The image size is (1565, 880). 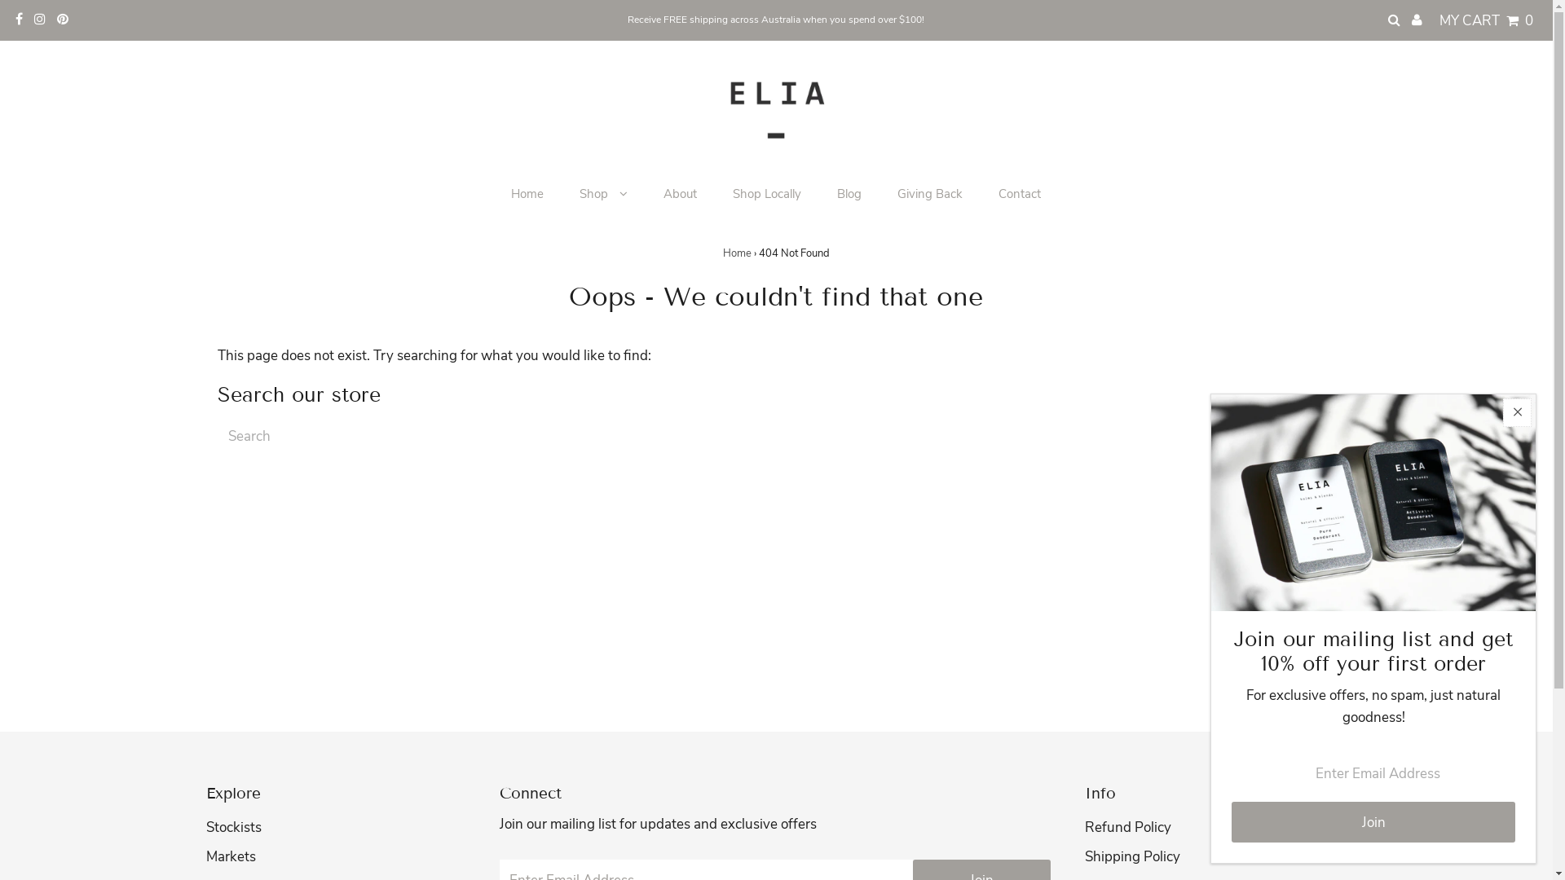 What do you see at coordinates (1373, 822) in the screenshot?
I see `Join` at bounding box center [1373, 822].